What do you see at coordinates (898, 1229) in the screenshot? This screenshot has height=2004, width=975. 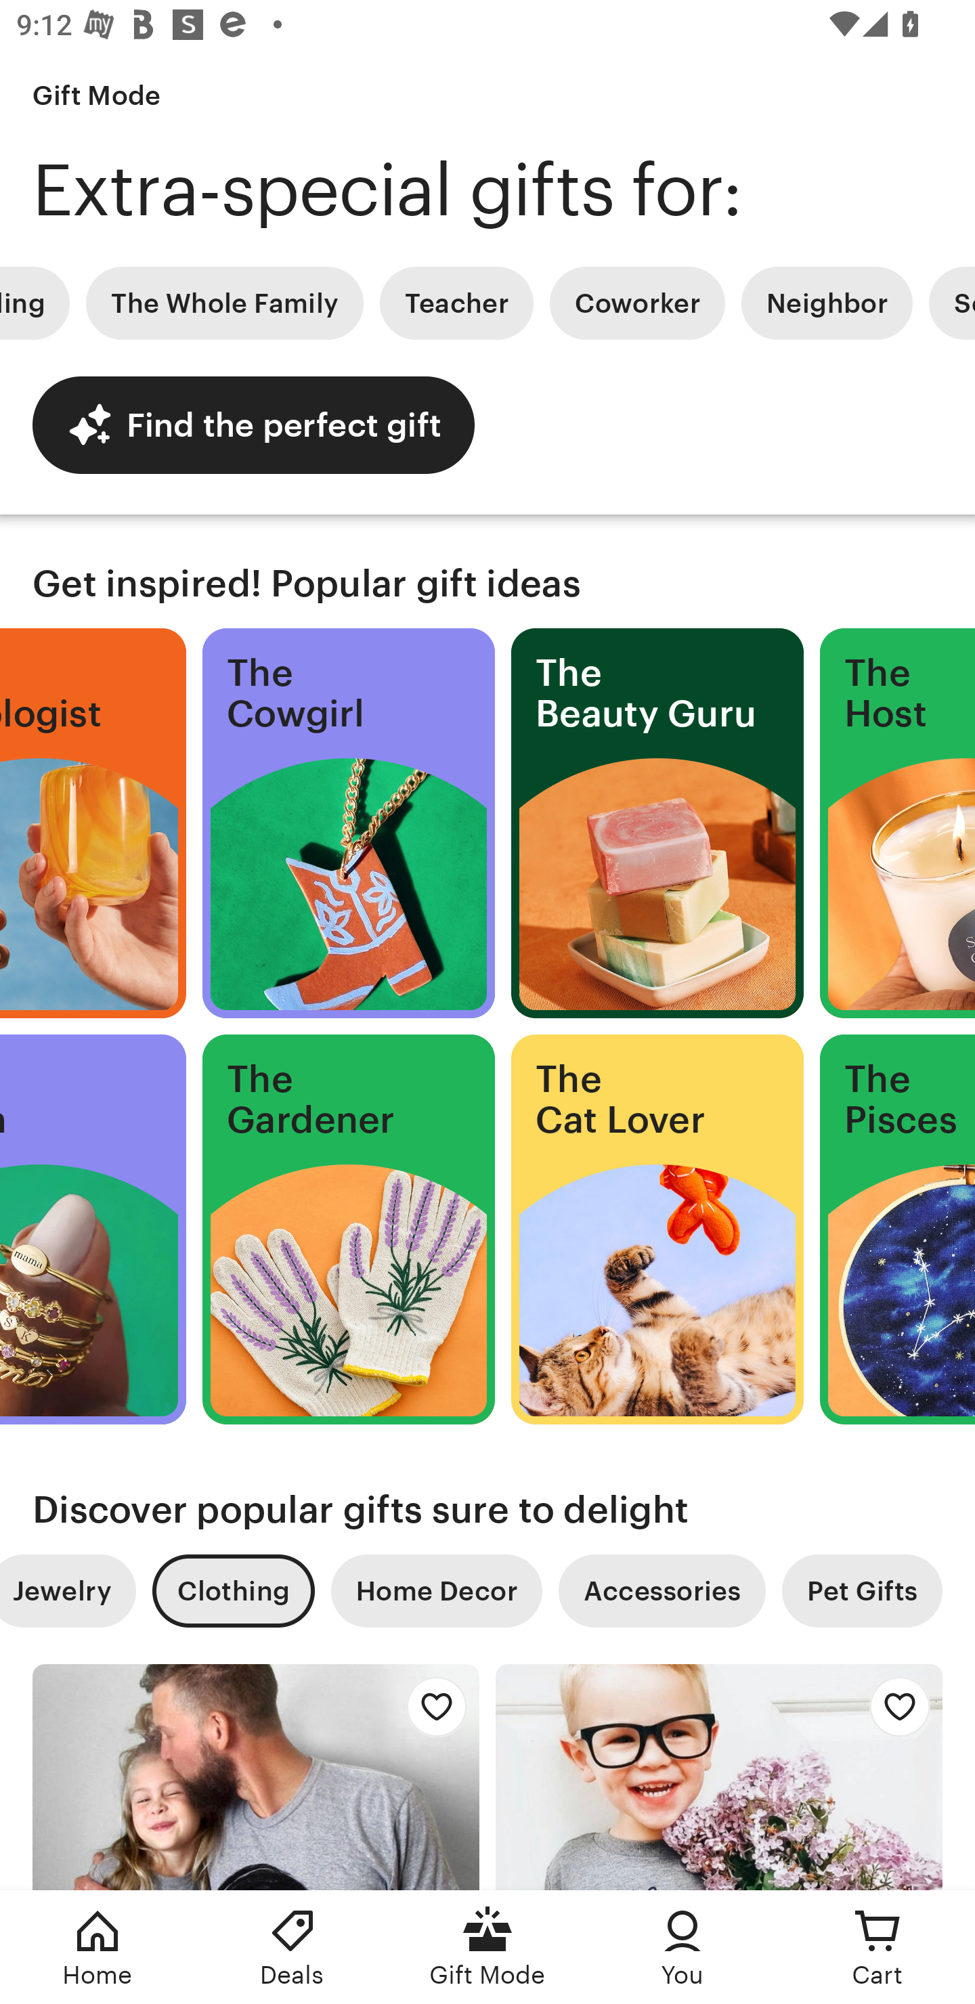 I see `The Pisces` at bounding box center [898, 1229].